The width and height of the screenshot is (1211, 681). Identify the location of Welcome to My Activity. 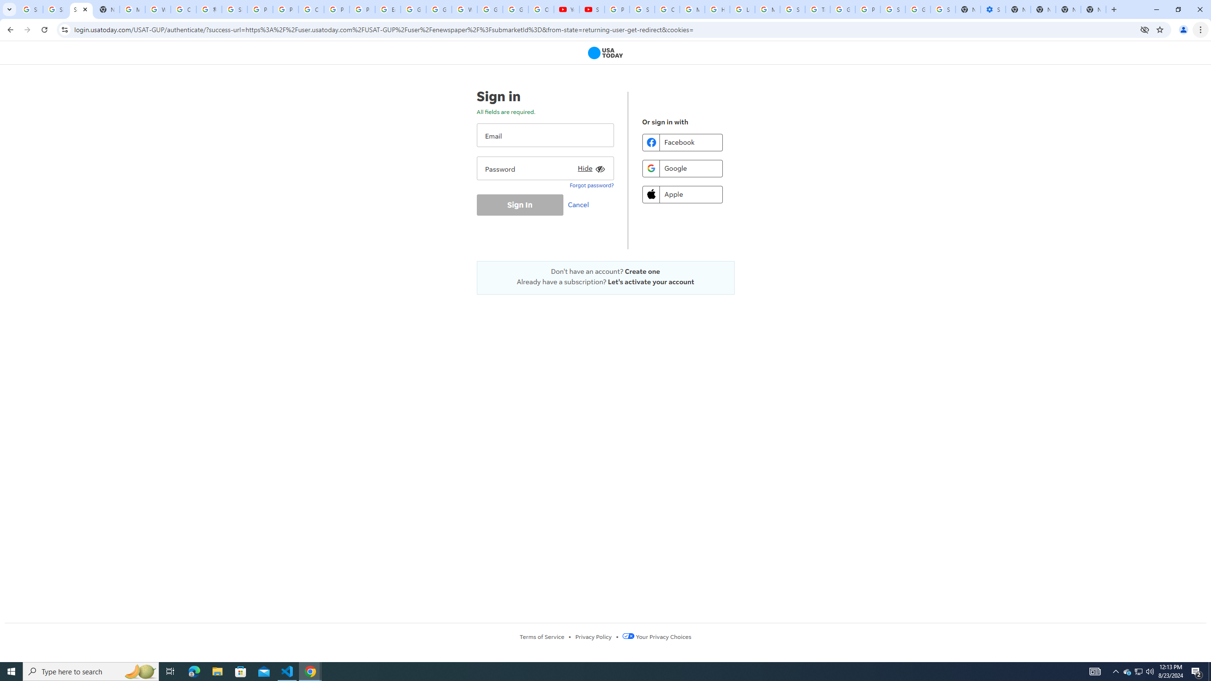
(465, 9).